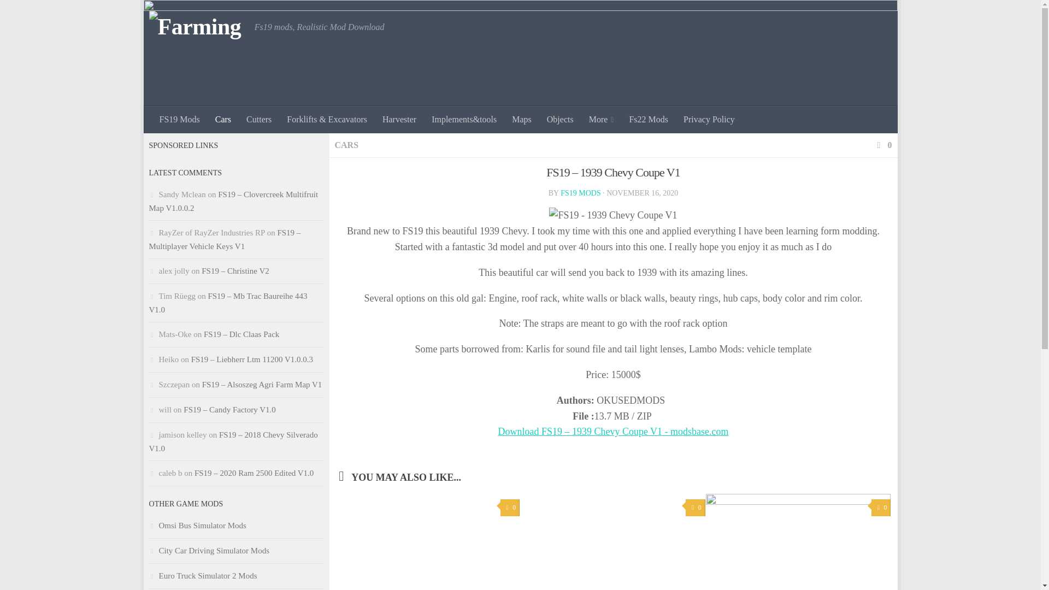 The image size is (1049, 590). Describe the element at coordinates (259, 120) in the screenshot. I see `Cutters` at that location.